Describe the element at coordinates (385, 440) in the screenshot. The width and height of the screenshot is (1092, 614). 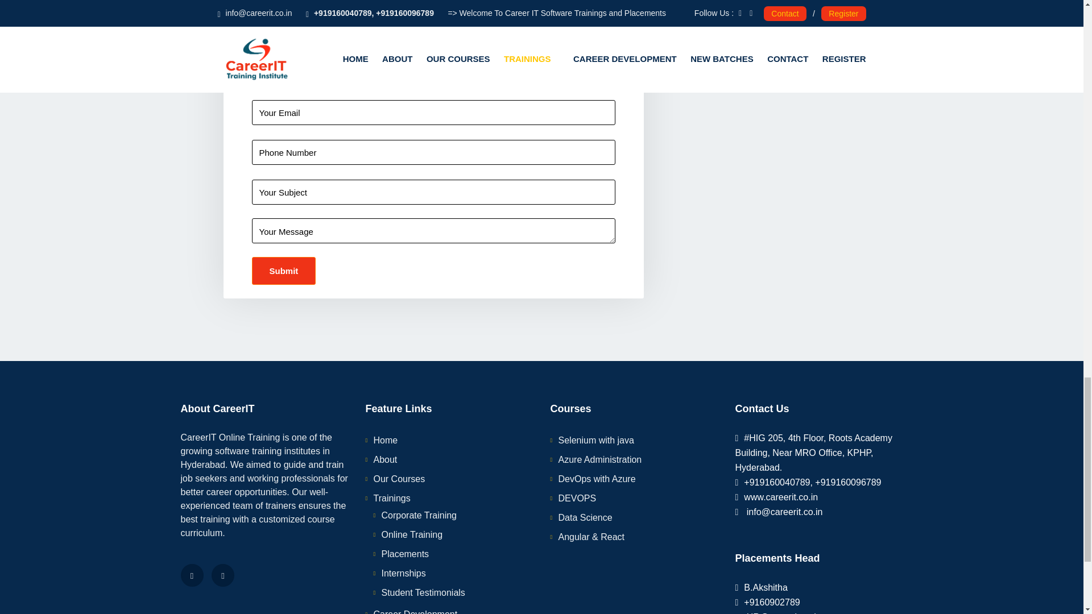
I see `Home` at that location.